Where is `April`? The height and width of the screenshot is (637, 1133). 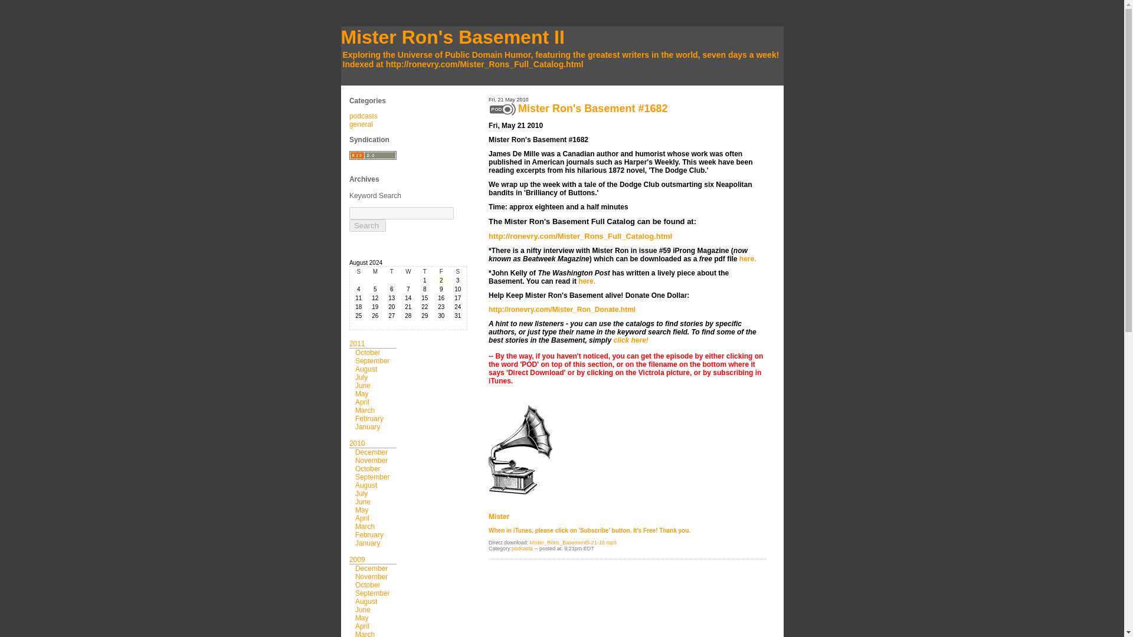 April is located at coordinates (362, 402).